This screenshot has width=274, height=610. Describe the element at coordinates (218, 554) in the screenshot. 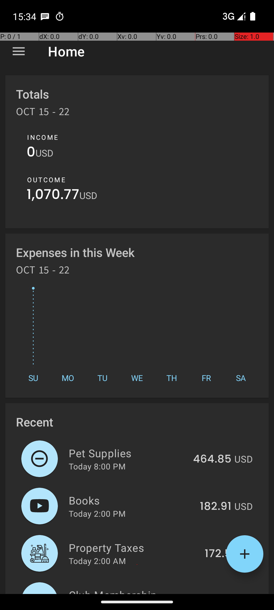

I see `172.5` at that location.